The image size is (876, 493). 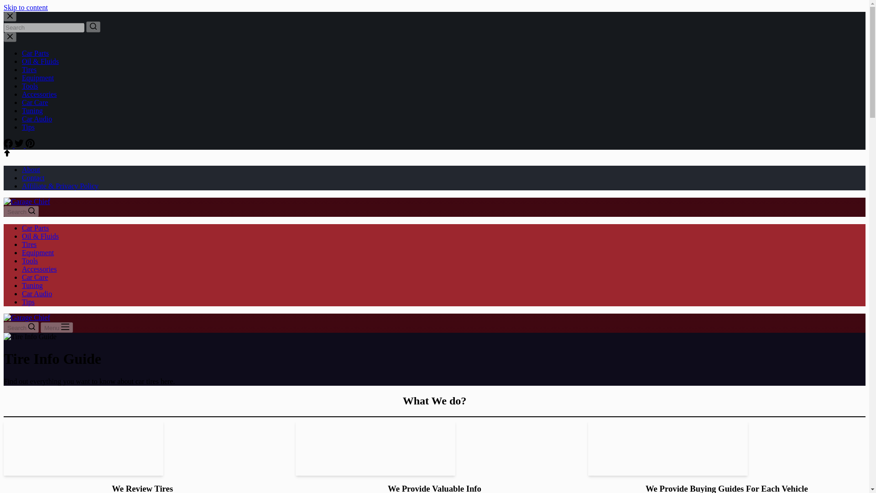 What do you see at coordinates (37, 78) in the screenshot?
I see `Equipment` at bounding box center [37, 78].